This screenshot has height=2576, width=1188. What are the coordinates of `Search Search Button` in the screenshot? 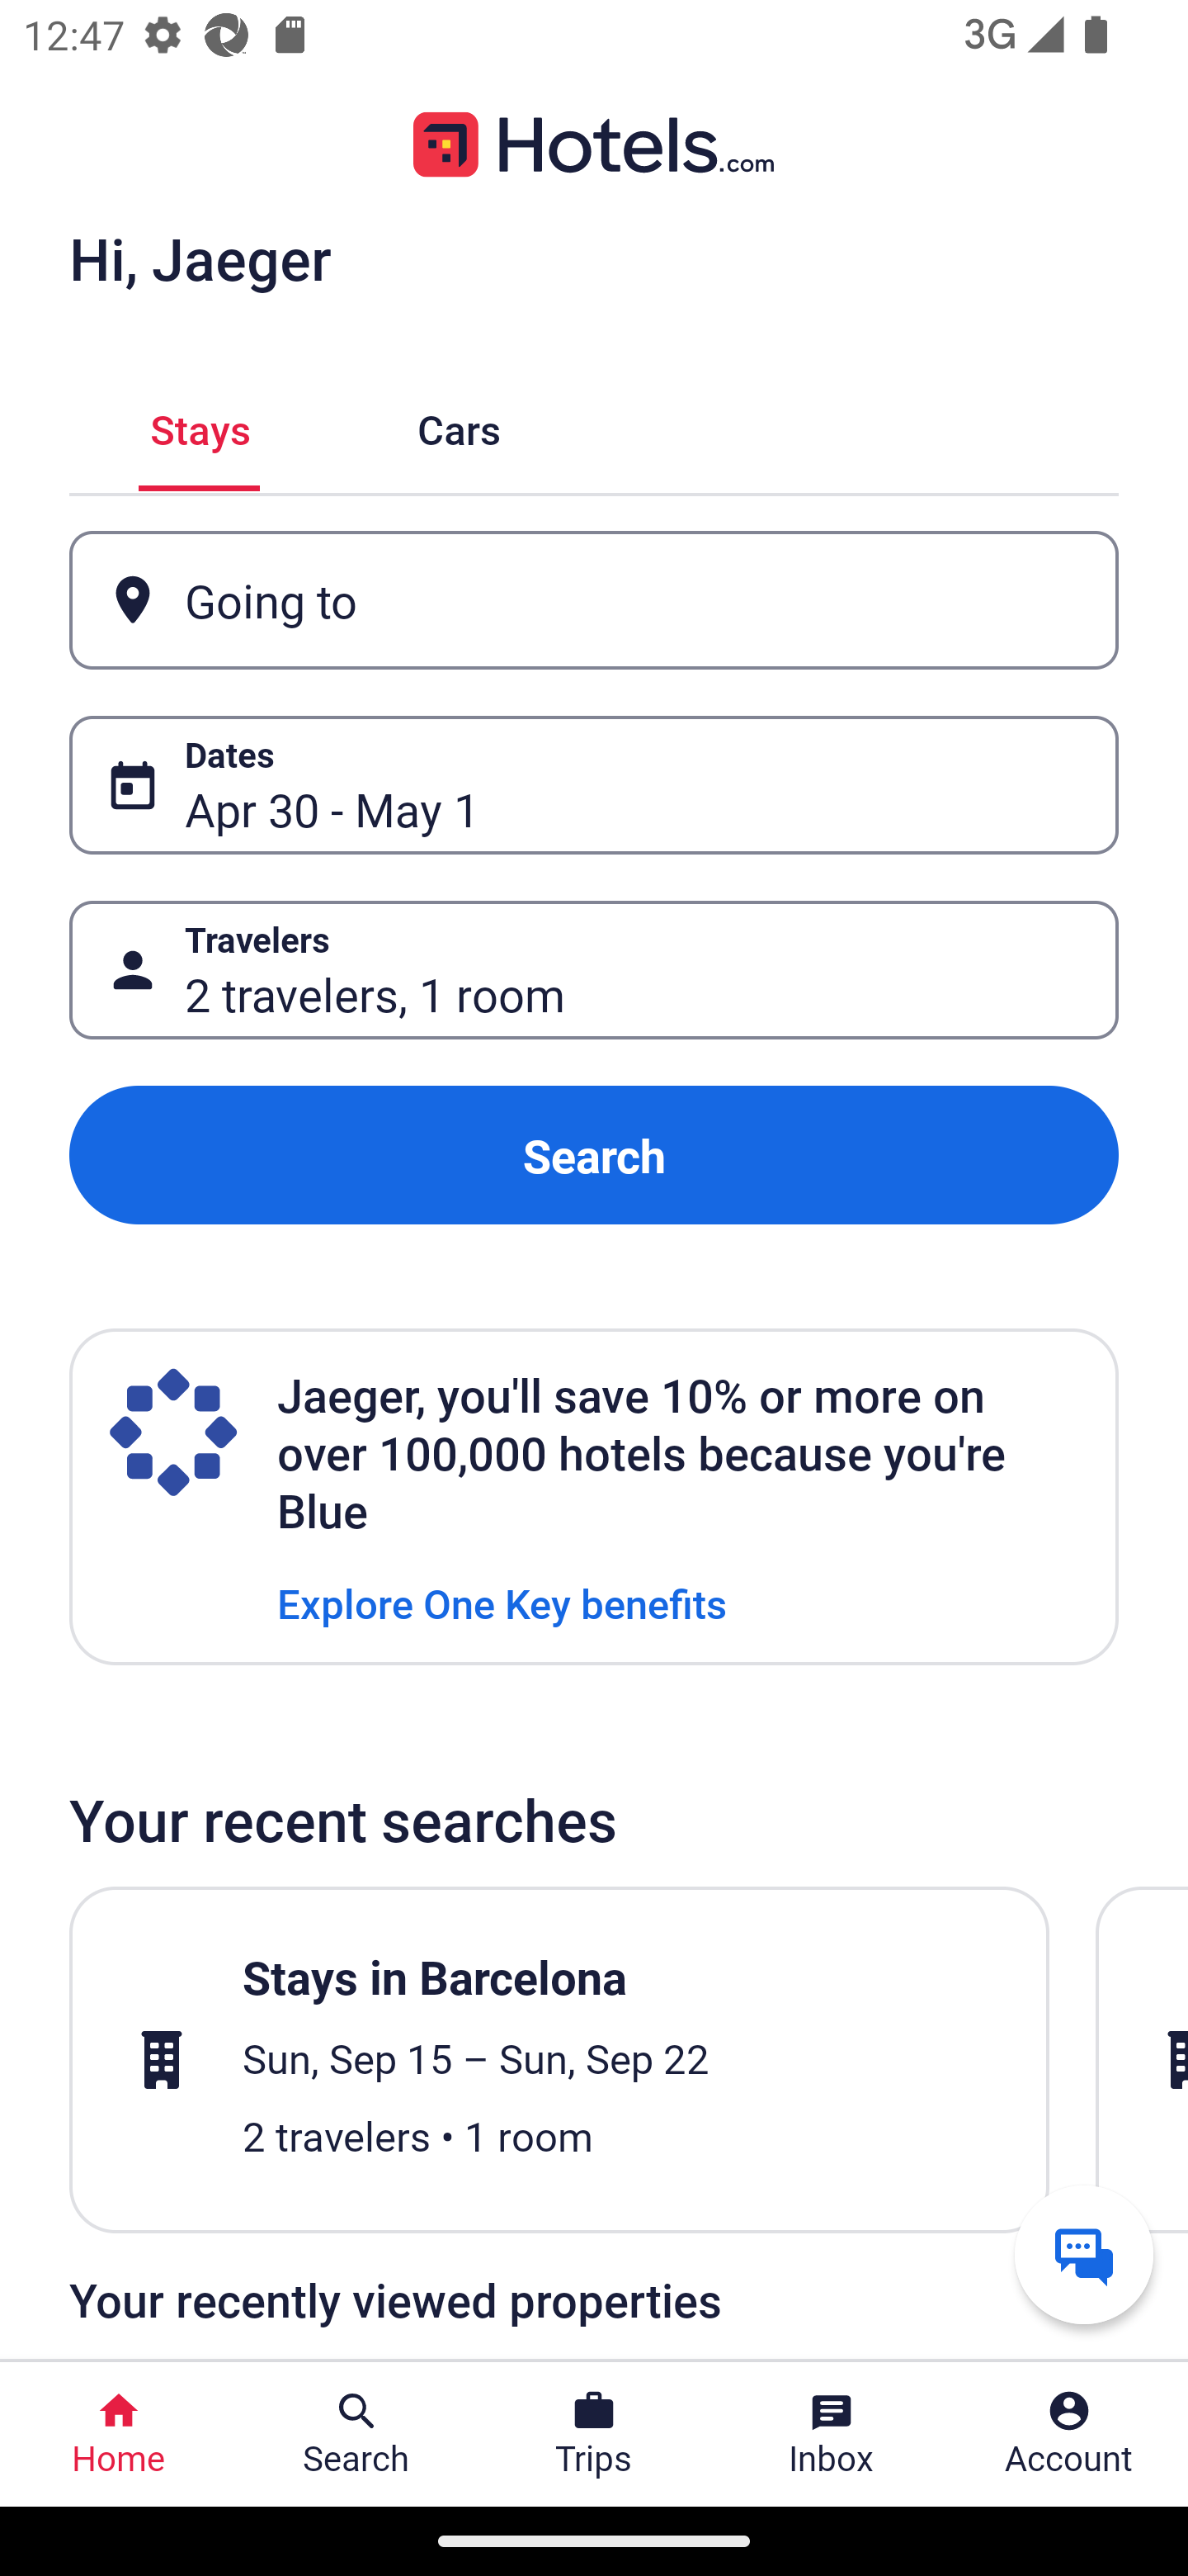 It's located at (356, 2434).